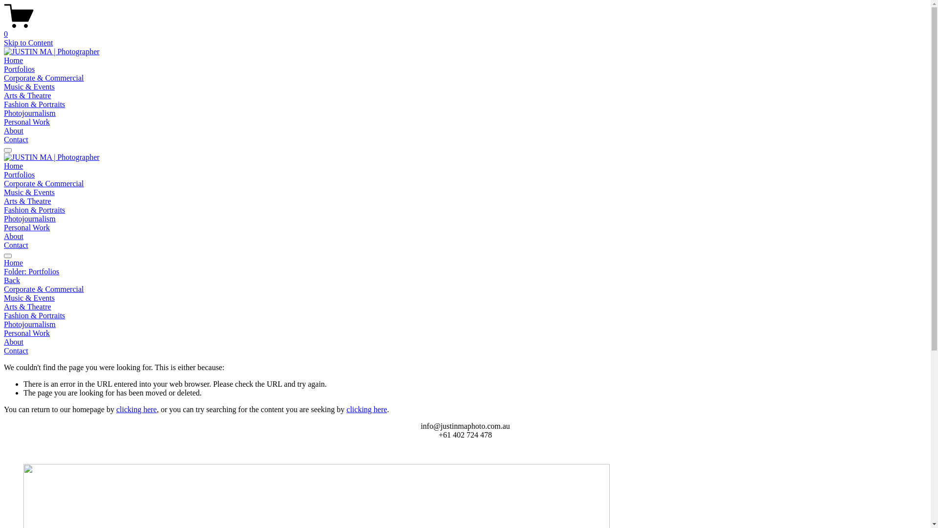  What do you see at coordinates (465, 272) in the screenshot?
I see `Folder: Portfolios` at bounding box center [465, 272].